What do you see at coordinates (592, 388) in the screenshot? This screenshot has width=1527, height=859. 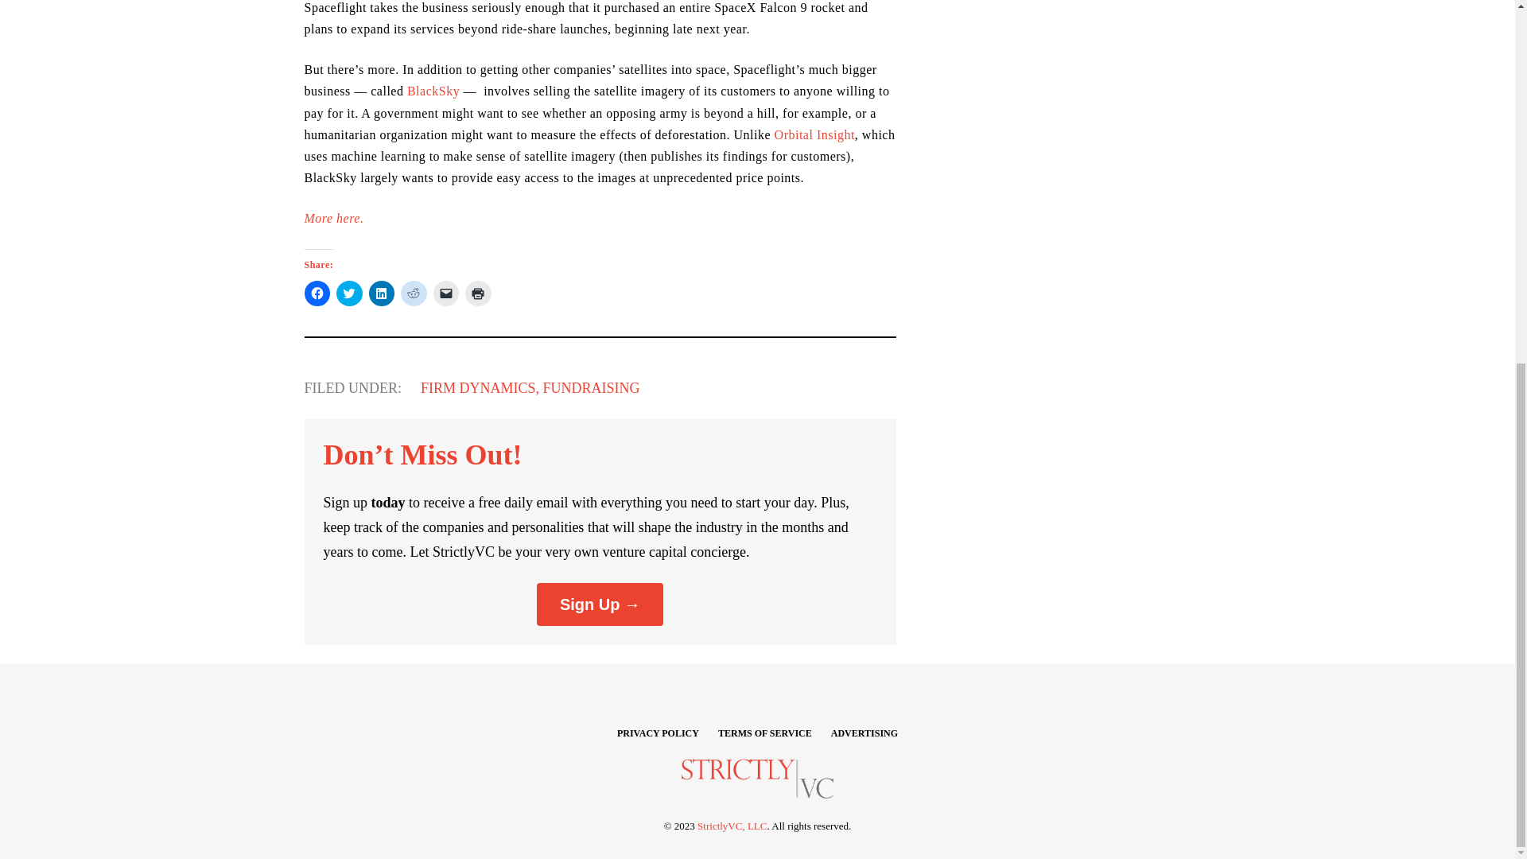 I see `FUNDRAISING` at bounding box center [592, 388].